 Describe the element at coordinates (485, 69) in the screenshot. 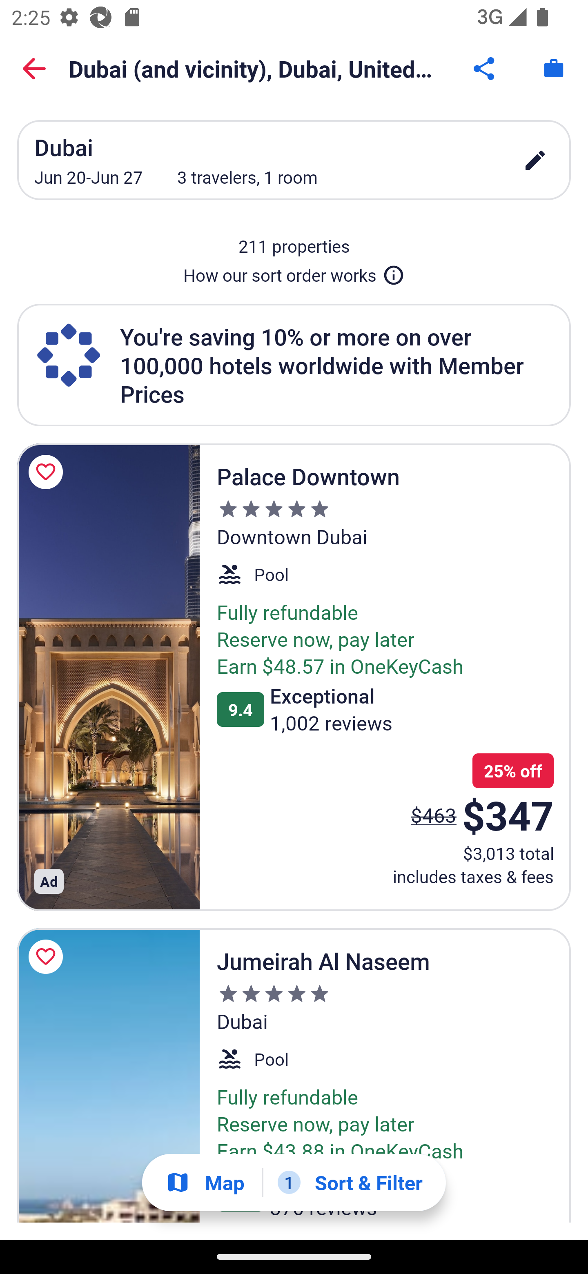

I see `Share Button` at that location.